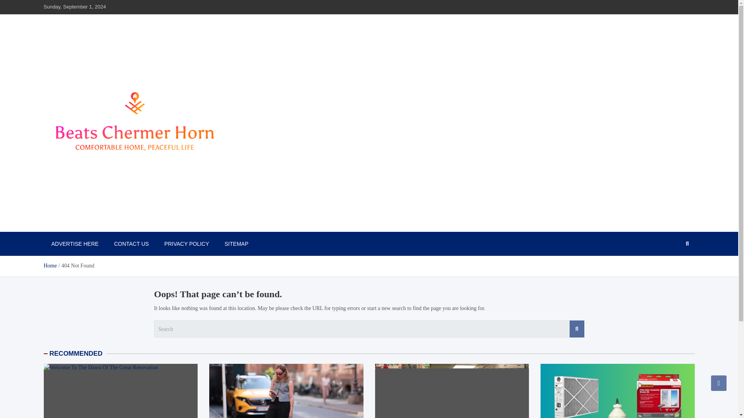 Image resolution: width=744 pixels, height=418 pixels. What do you see at coordinates (286, 391) in the screenshot?
I see `Best Labor Day Clothing Sales 2024` at bounding box center [286, 391].